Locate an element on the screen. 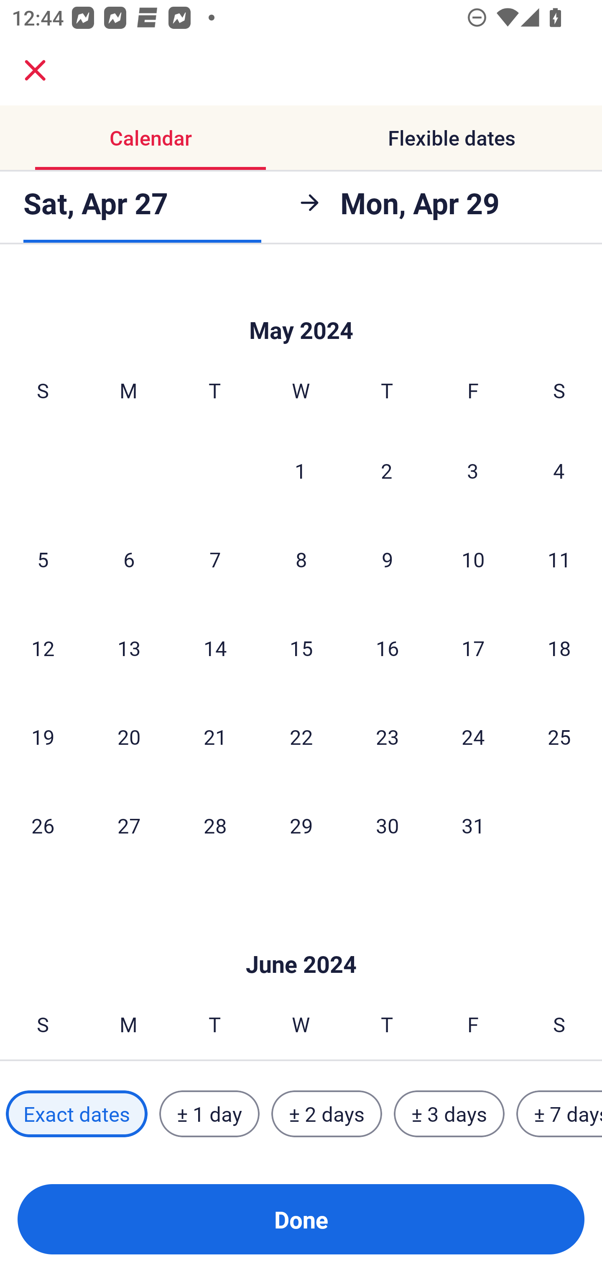  24 Friday, May 24, 2024 is located at coordinates (473, 736).